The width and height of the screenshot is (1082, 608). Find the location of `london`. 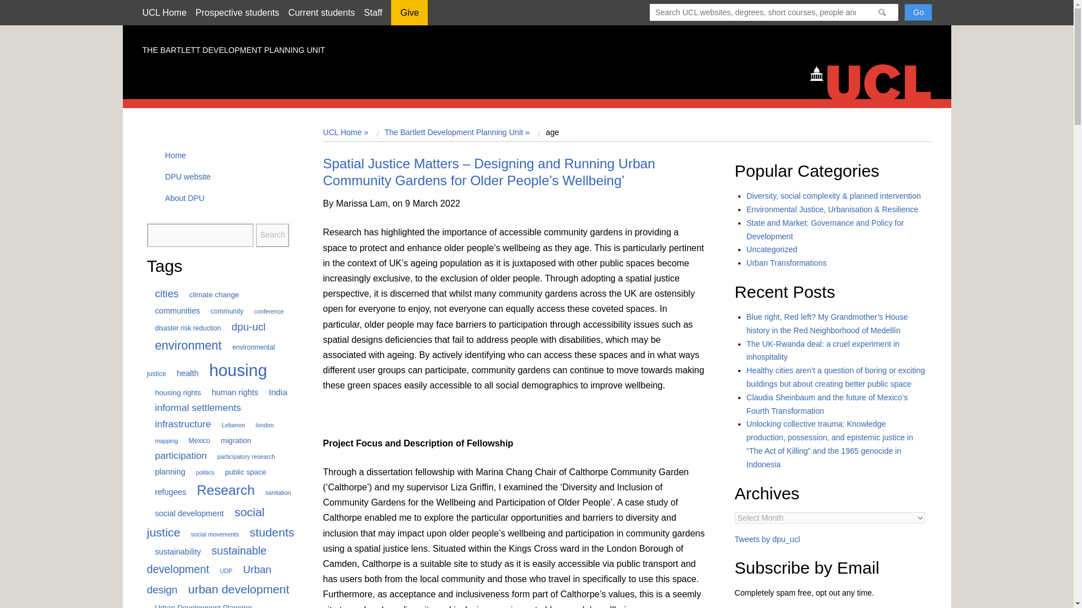

london is located at coordinates (260, 425).